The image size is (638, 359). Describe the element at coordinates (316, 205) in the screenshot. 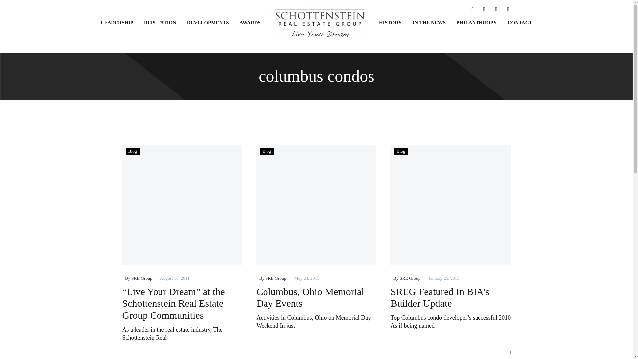

I see `Columbus, Ohio Memorial Day Events` at that location.